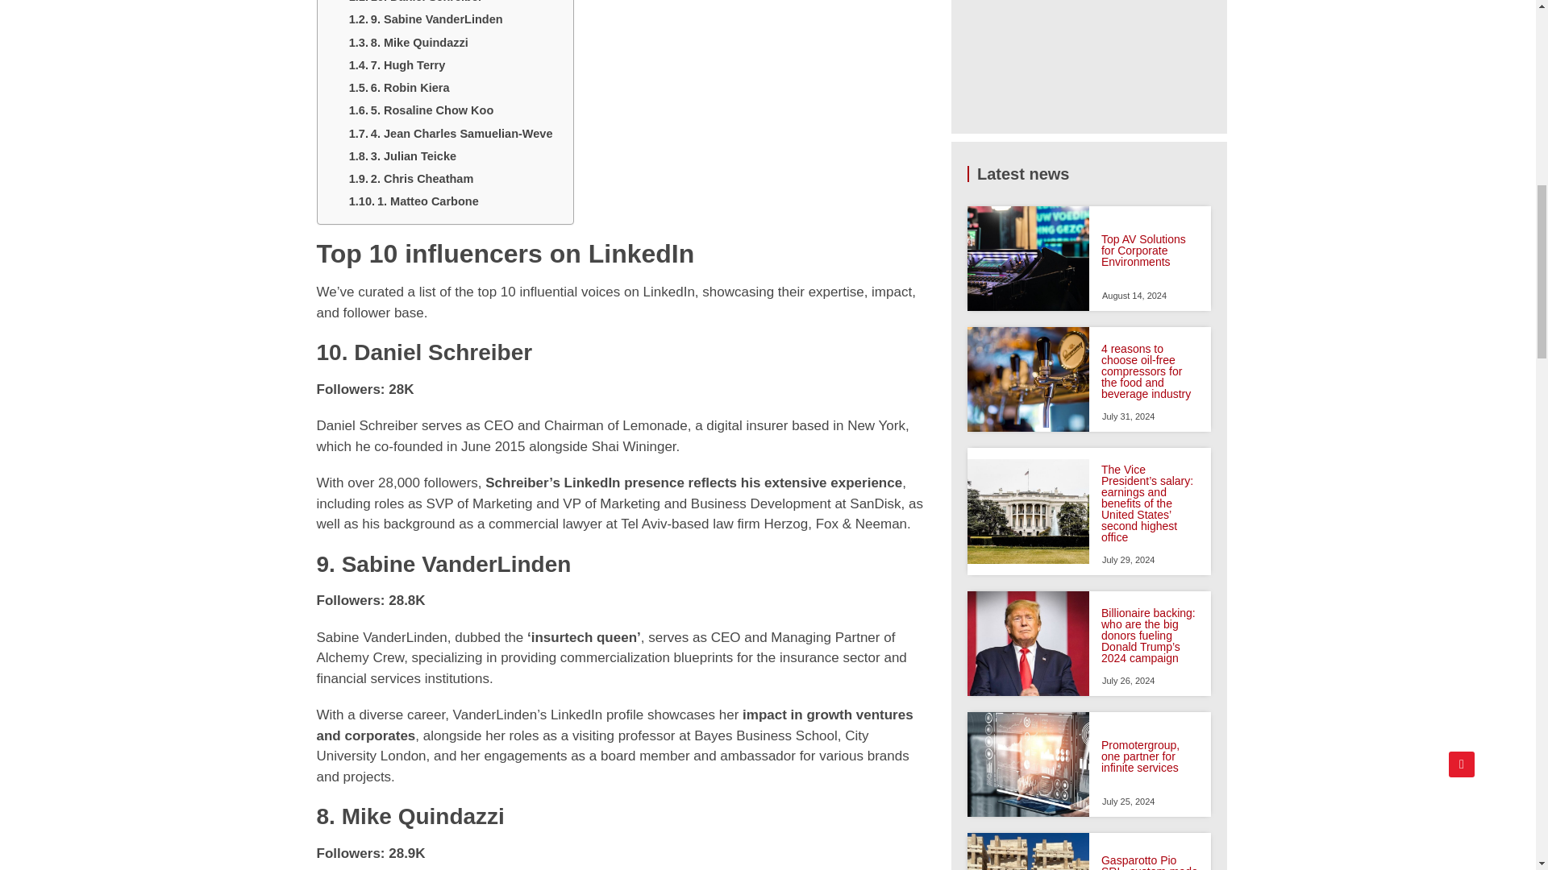  What do you see at coordinates (397, 68) in the screenshot?
I see `7. Hugh Terry` at bounding box center [397, 68].